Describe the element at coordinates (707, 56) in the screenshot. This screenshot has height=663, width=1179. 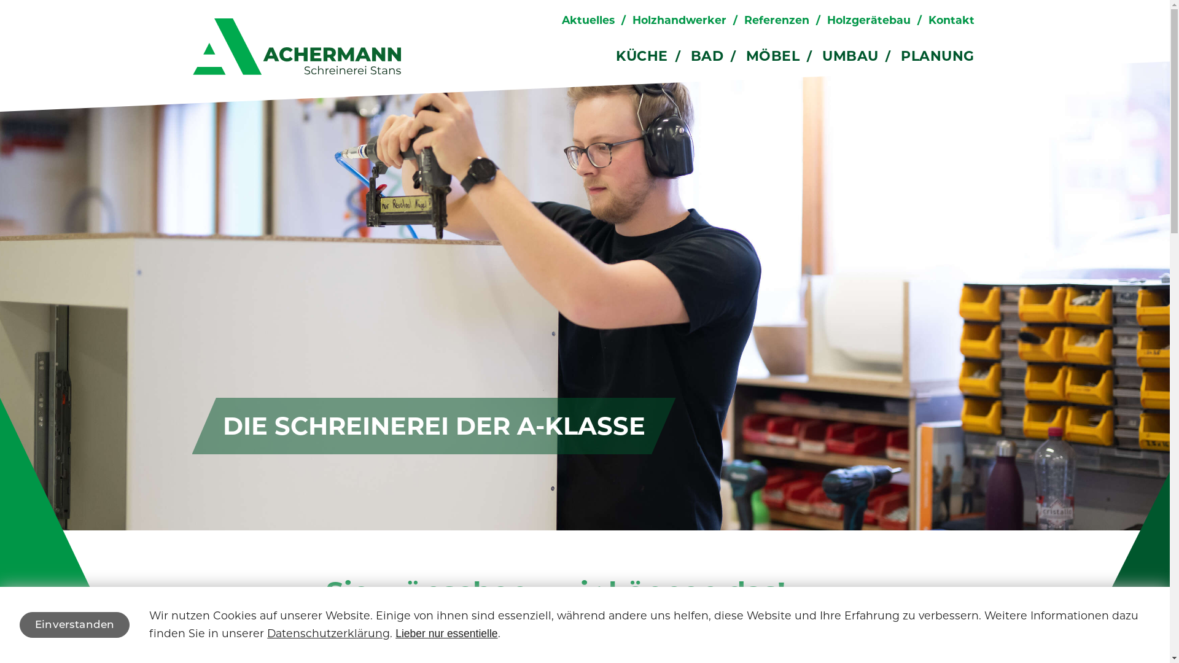
I see `BAD` at that location.